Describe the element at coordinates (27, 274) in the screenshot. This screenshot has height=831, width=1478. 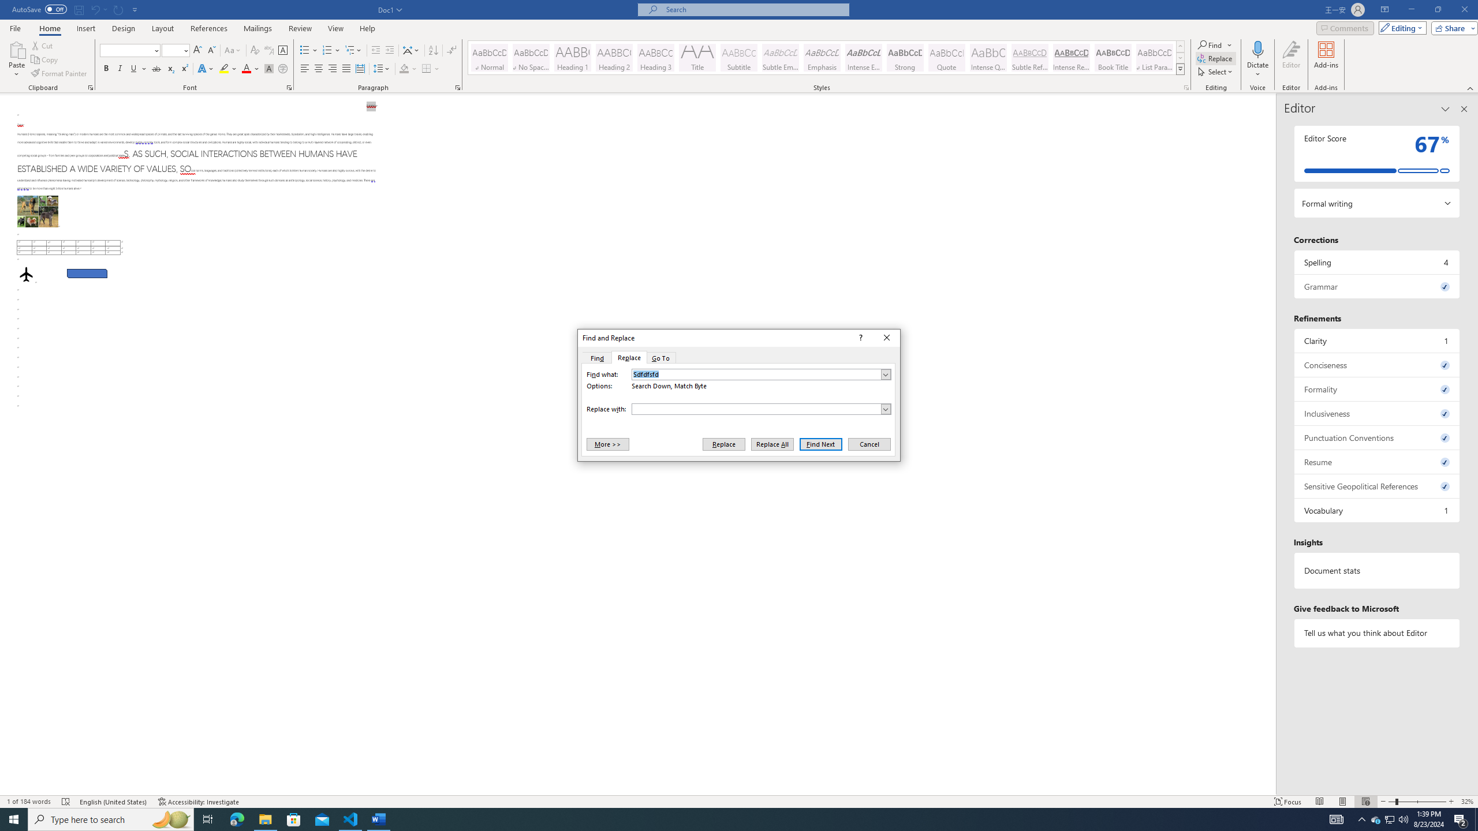
I see `Airplane with solid fill` at that location.